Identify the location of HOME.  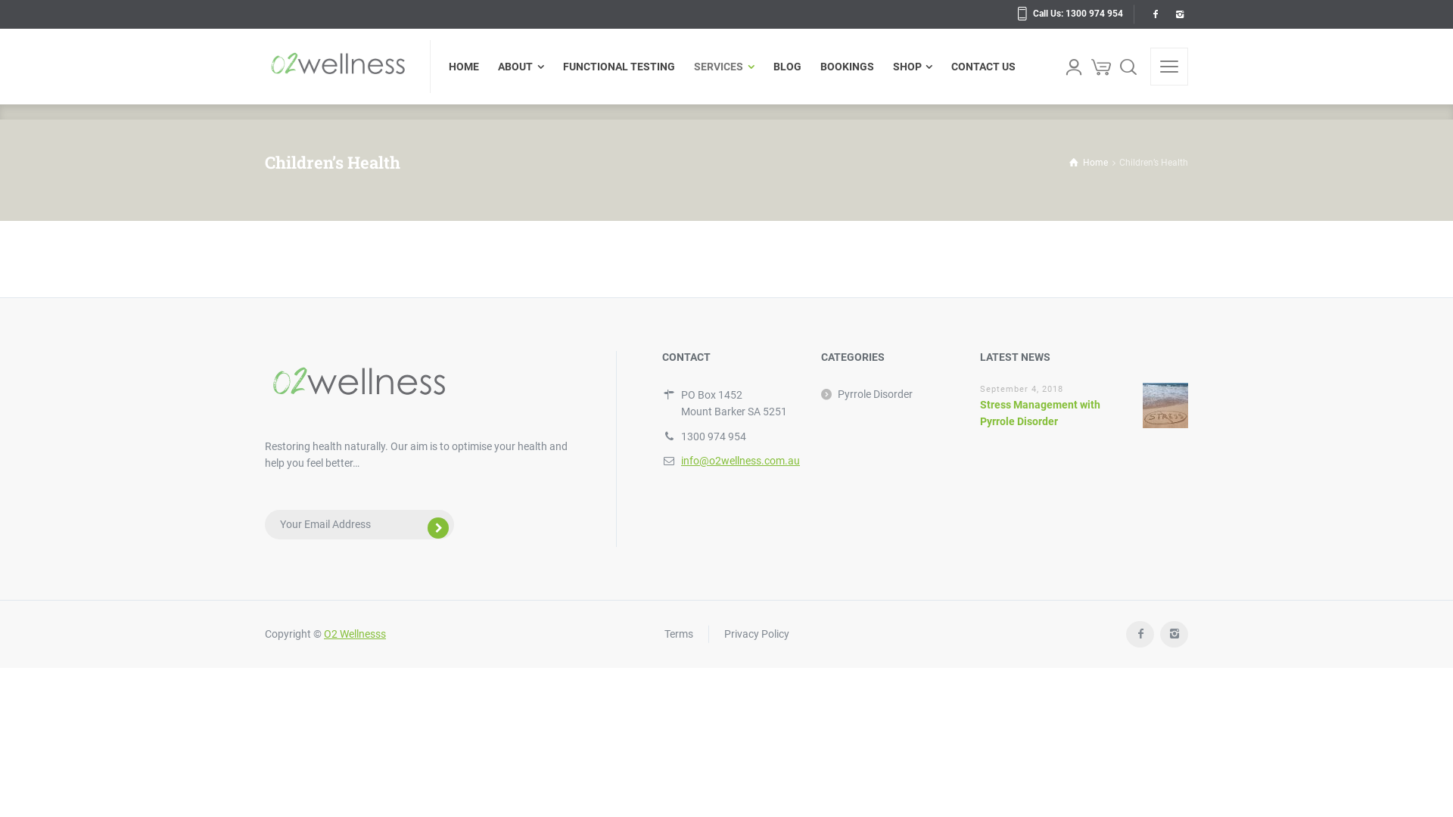
(469, 67).